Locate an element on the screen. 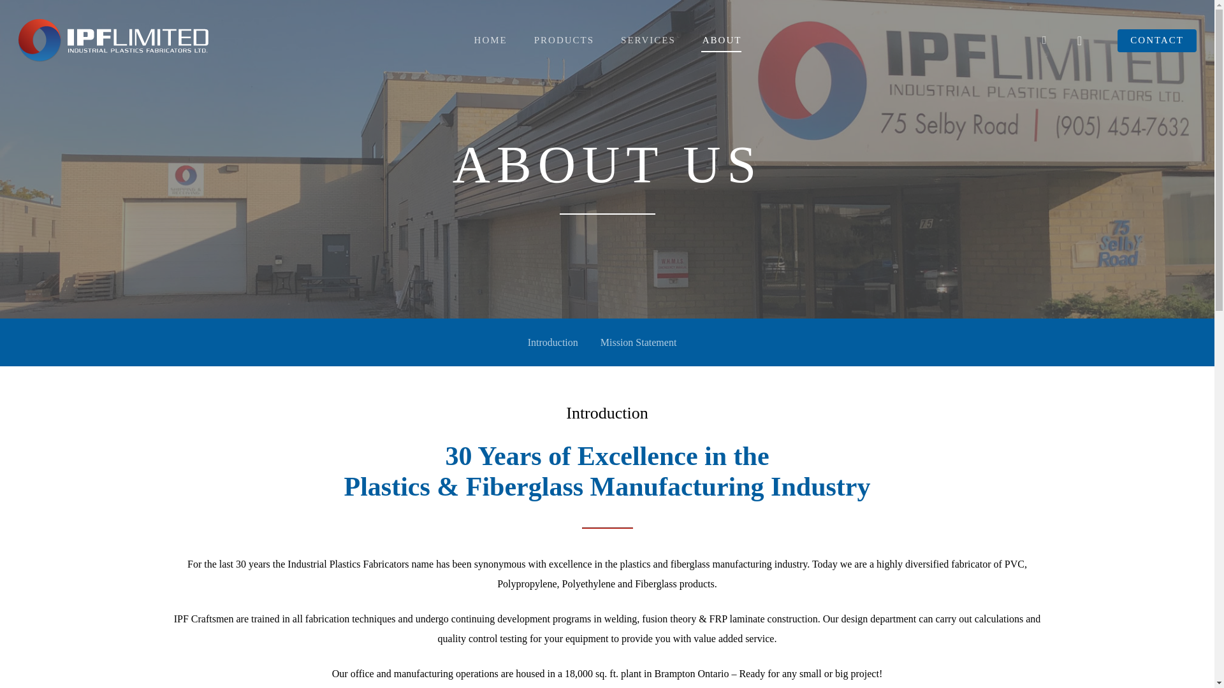 The image size is (1224, 688). HOME is located at coordinates (490, 39).